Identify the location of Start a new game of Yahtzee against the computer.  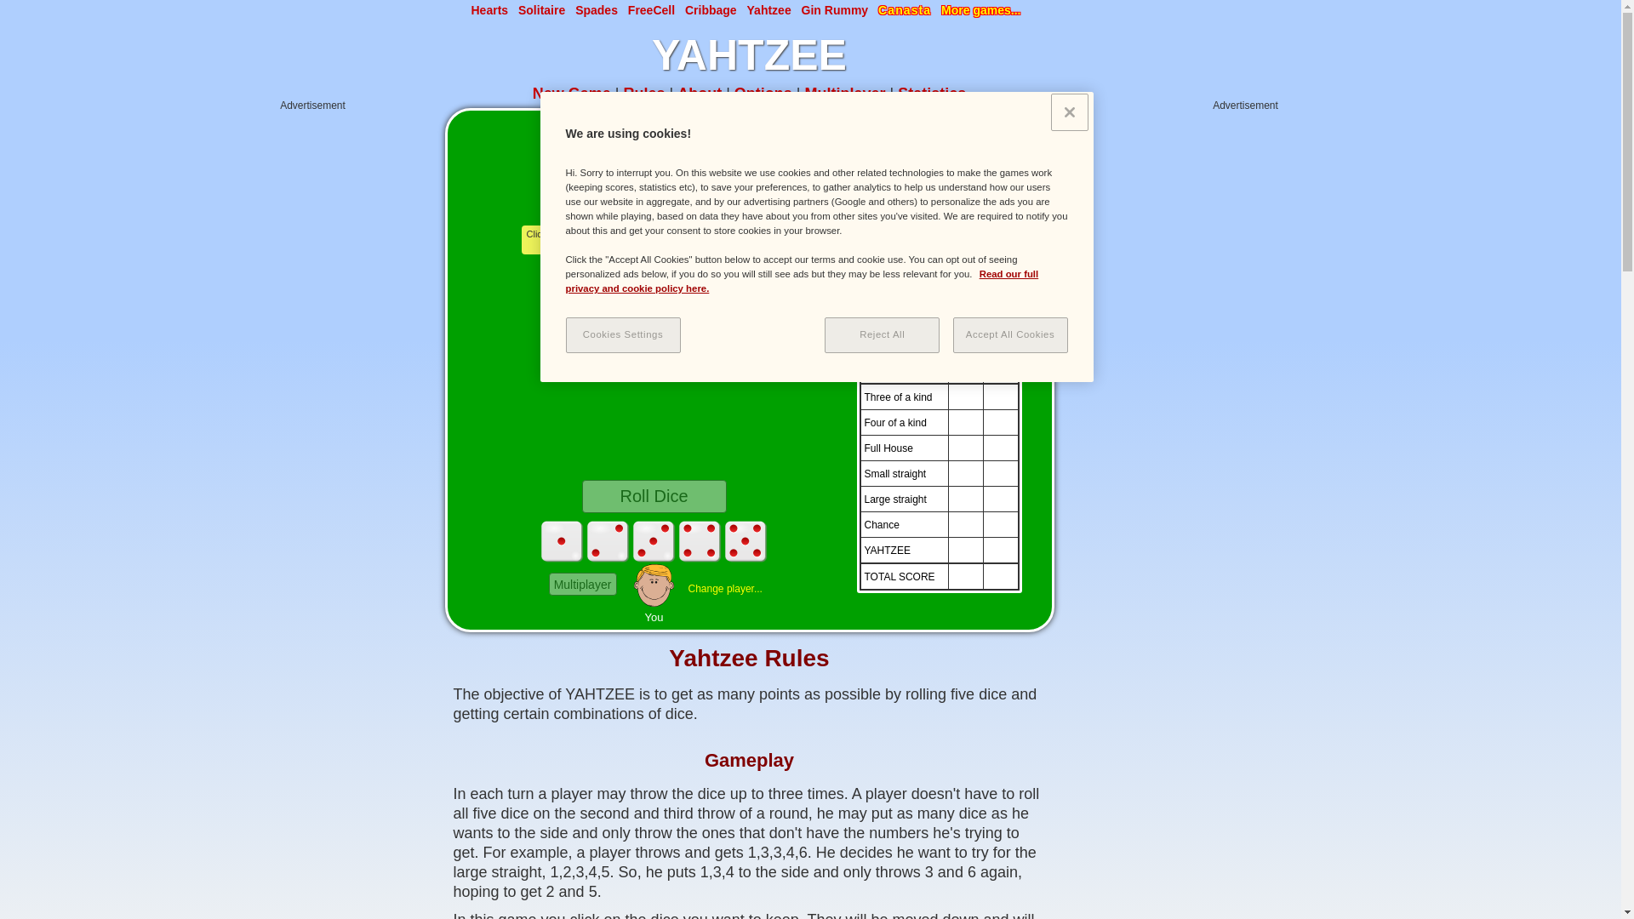
(572, 94).